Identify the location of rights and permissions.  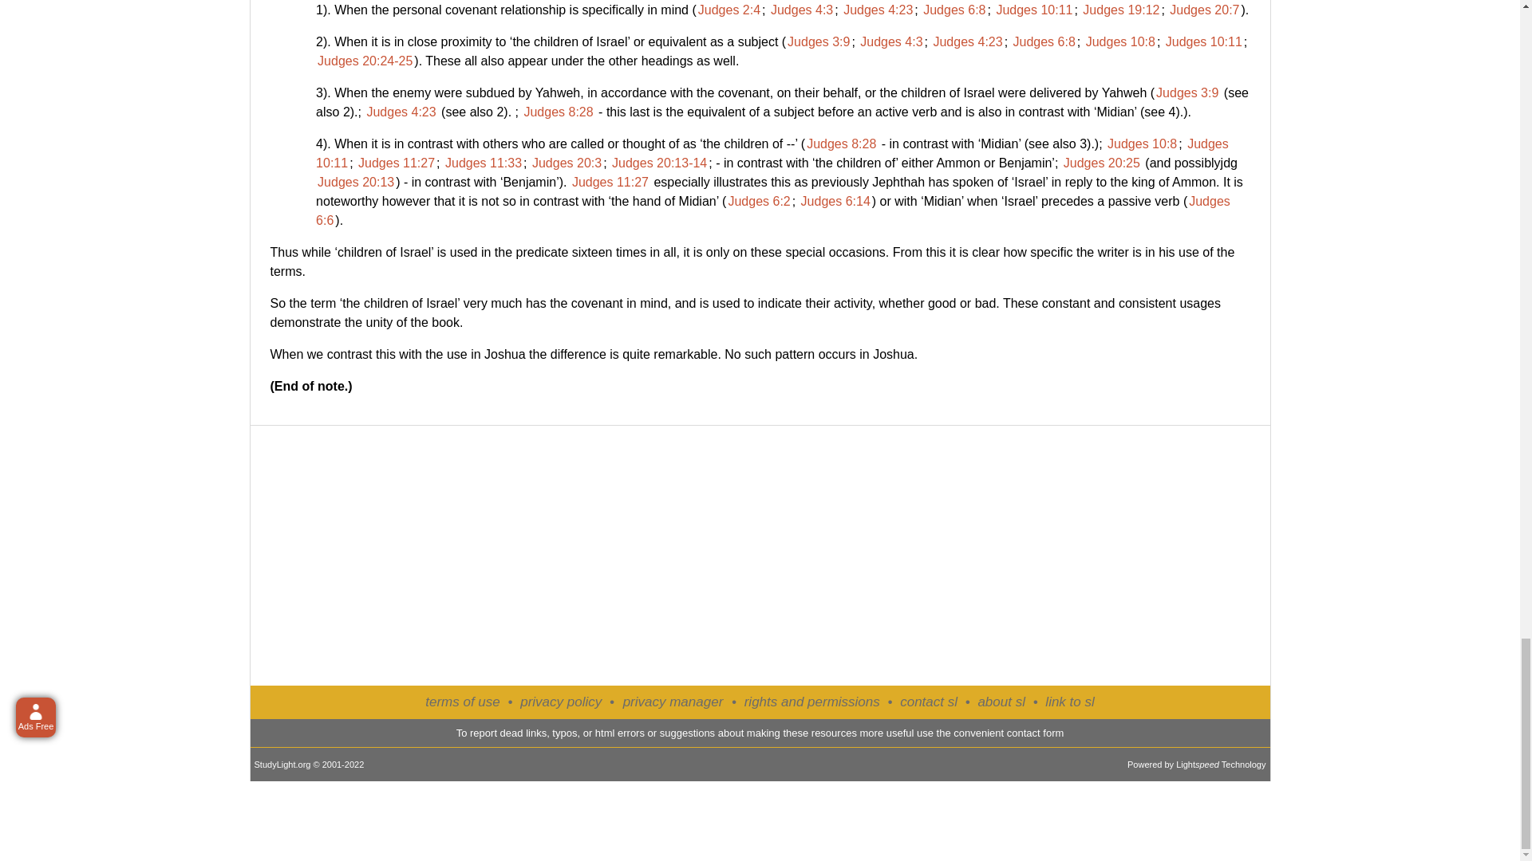
(812, 702).